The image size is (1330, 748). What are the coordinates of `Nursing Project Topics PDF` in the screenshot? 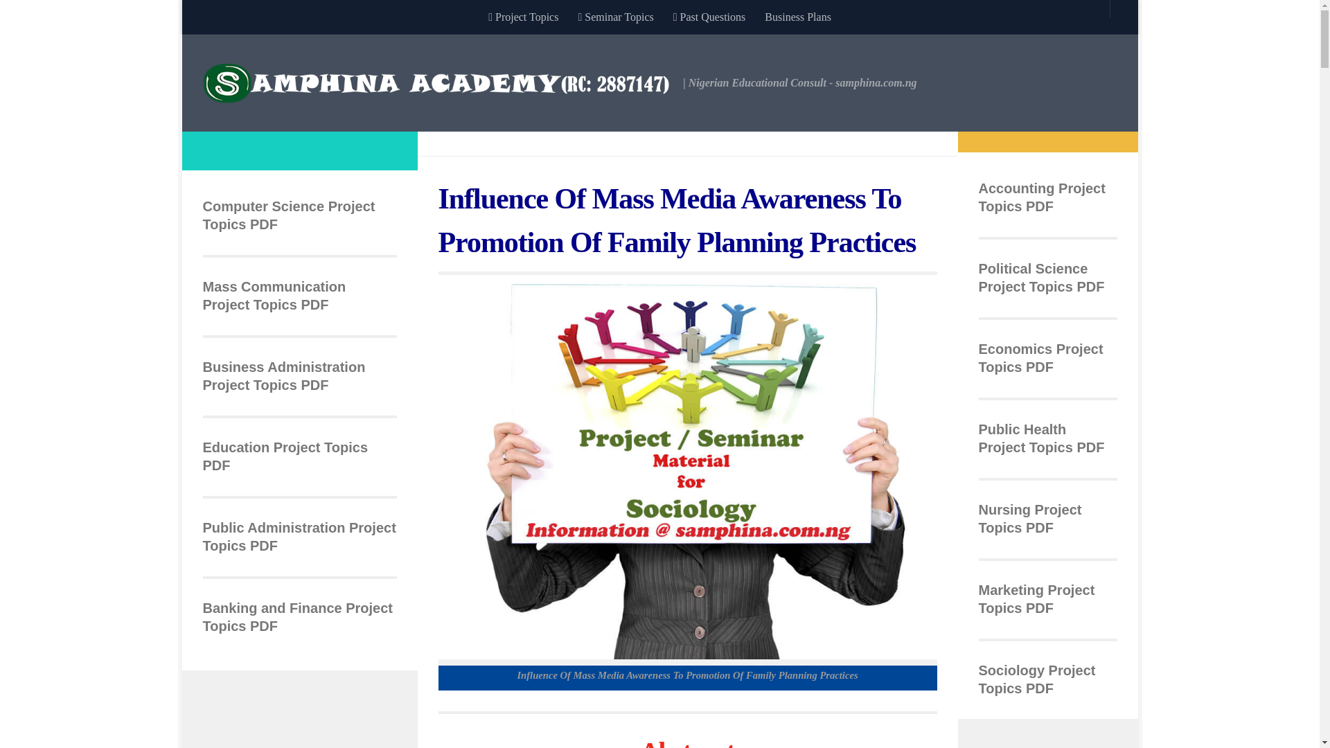 It's located at (1029, 518).